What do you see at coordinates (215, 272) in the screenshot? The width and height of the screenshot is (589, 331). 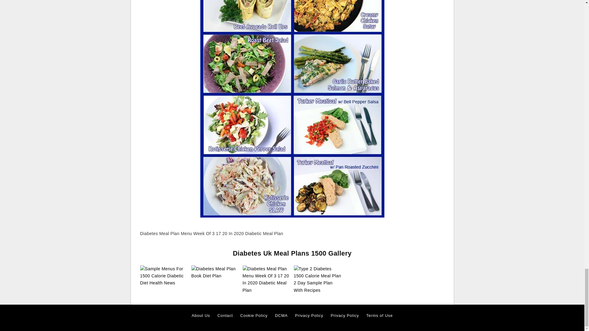 I see `Diabetes Meal Plan Book Diet Plan` at bounding box center [215, 272].